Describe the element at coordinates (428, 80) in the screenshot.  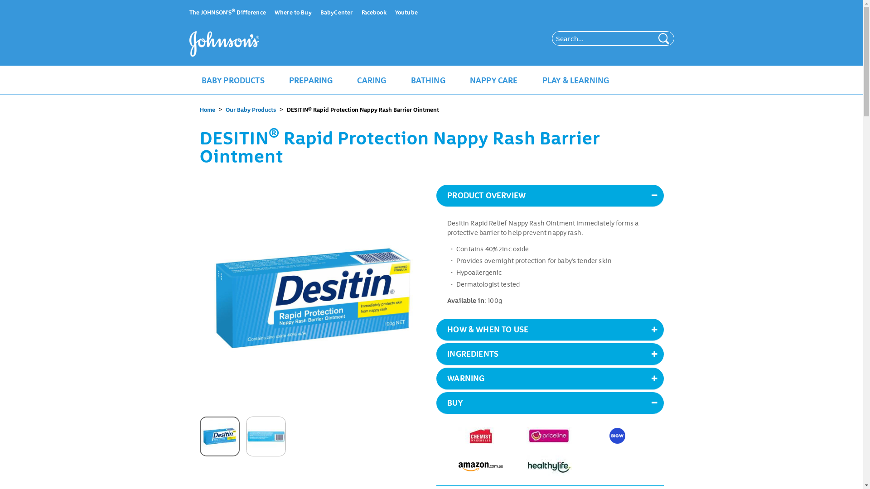
I see `BATHING` at that location.